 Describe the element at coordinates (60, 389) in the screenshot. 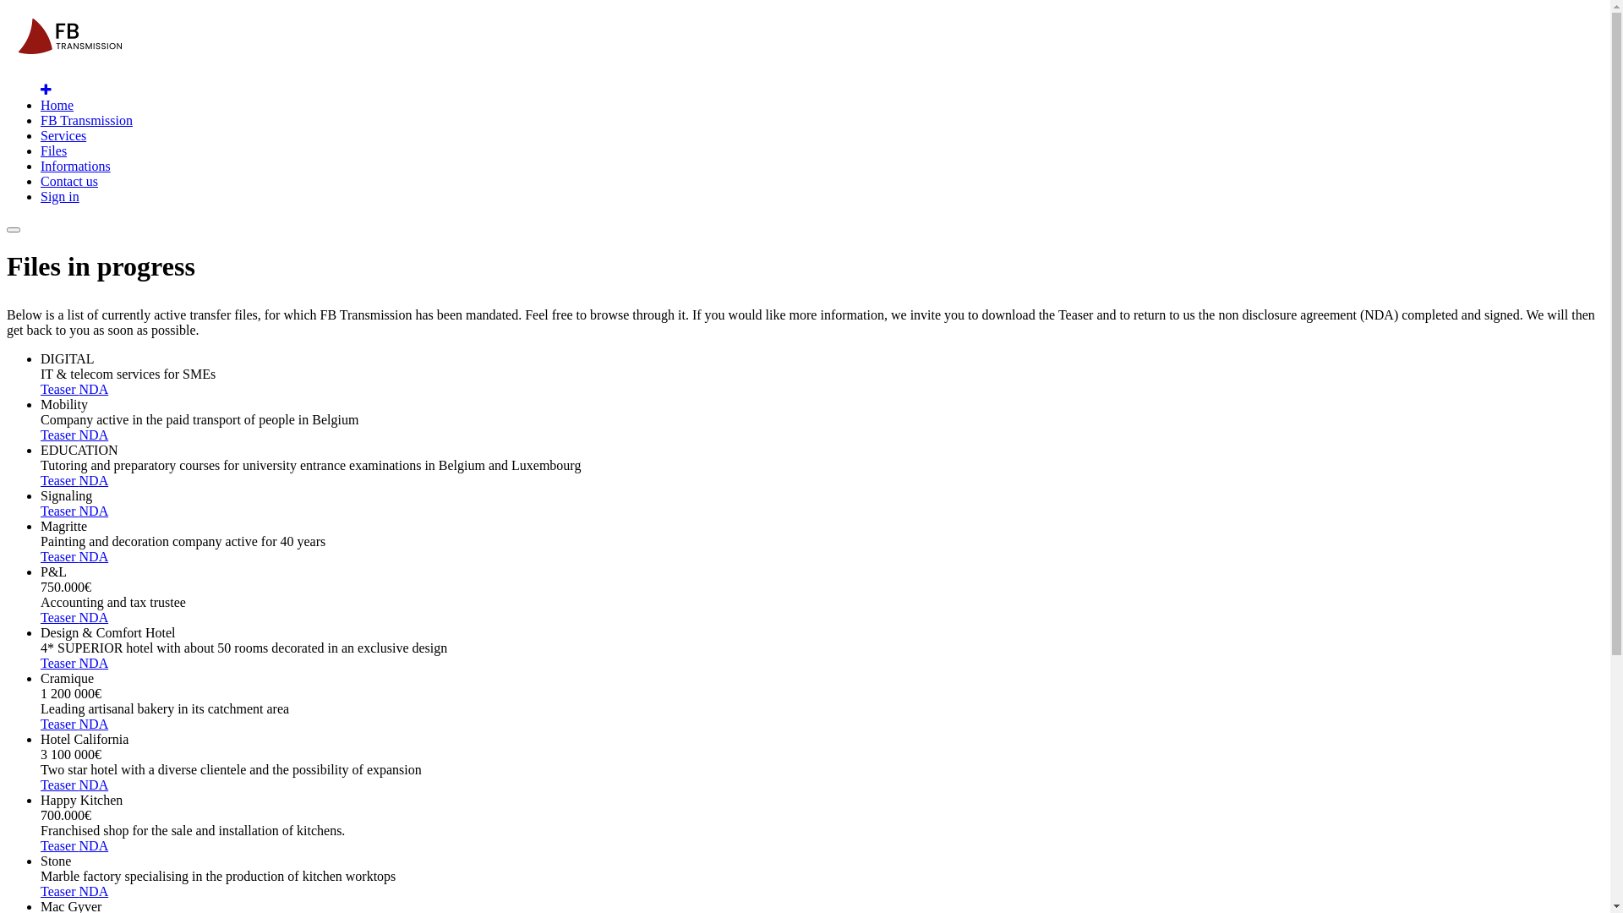

I see `Teaser` at that location.